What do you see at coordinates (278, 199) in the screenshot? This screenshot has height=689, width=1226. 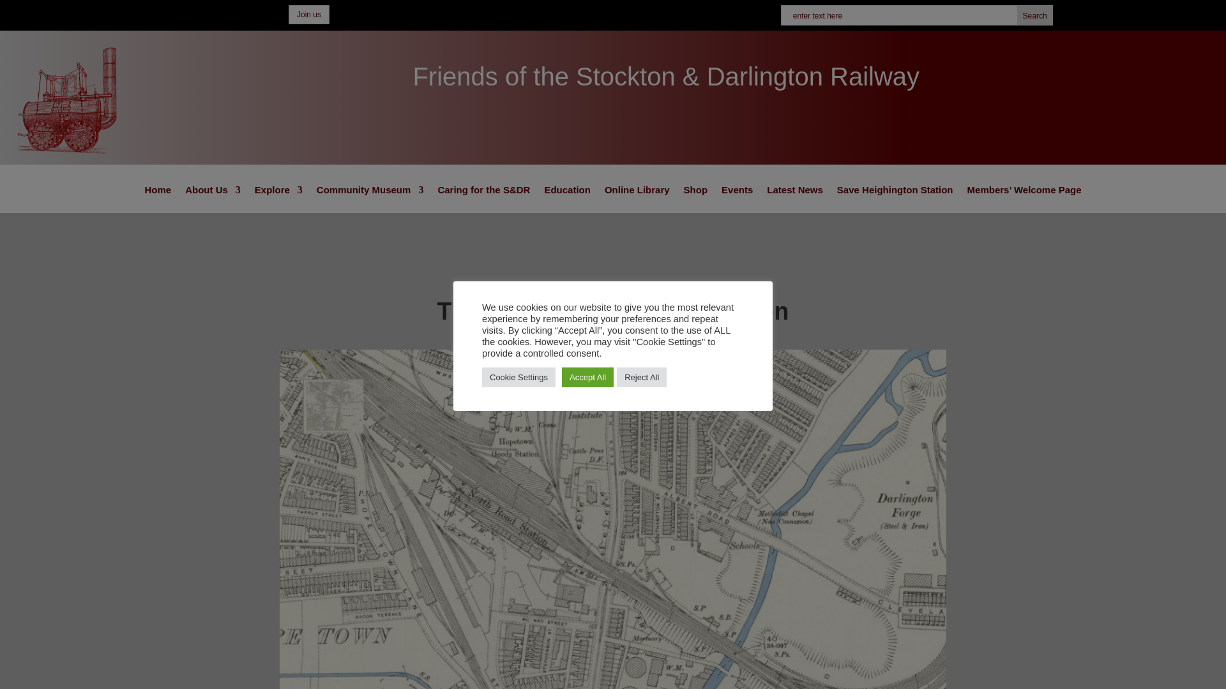 I see `Explore` at bounding box center [278, 199].